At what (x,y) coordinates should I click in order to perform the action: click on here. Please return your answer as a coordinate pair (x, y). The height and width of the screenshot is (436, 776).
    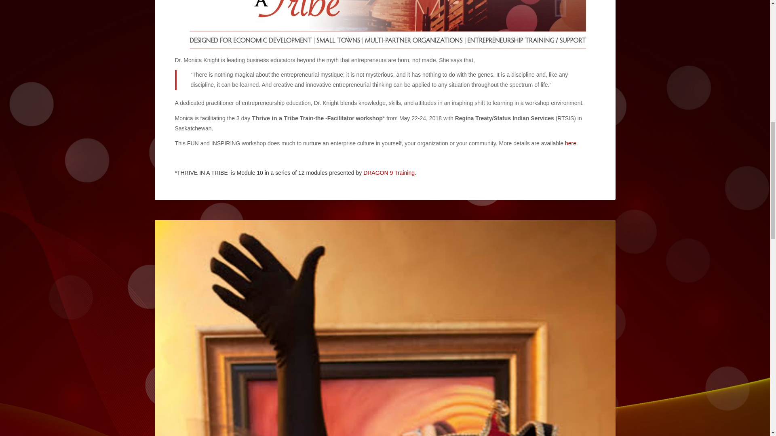
    Looking at the image, I should click on (571, 143).